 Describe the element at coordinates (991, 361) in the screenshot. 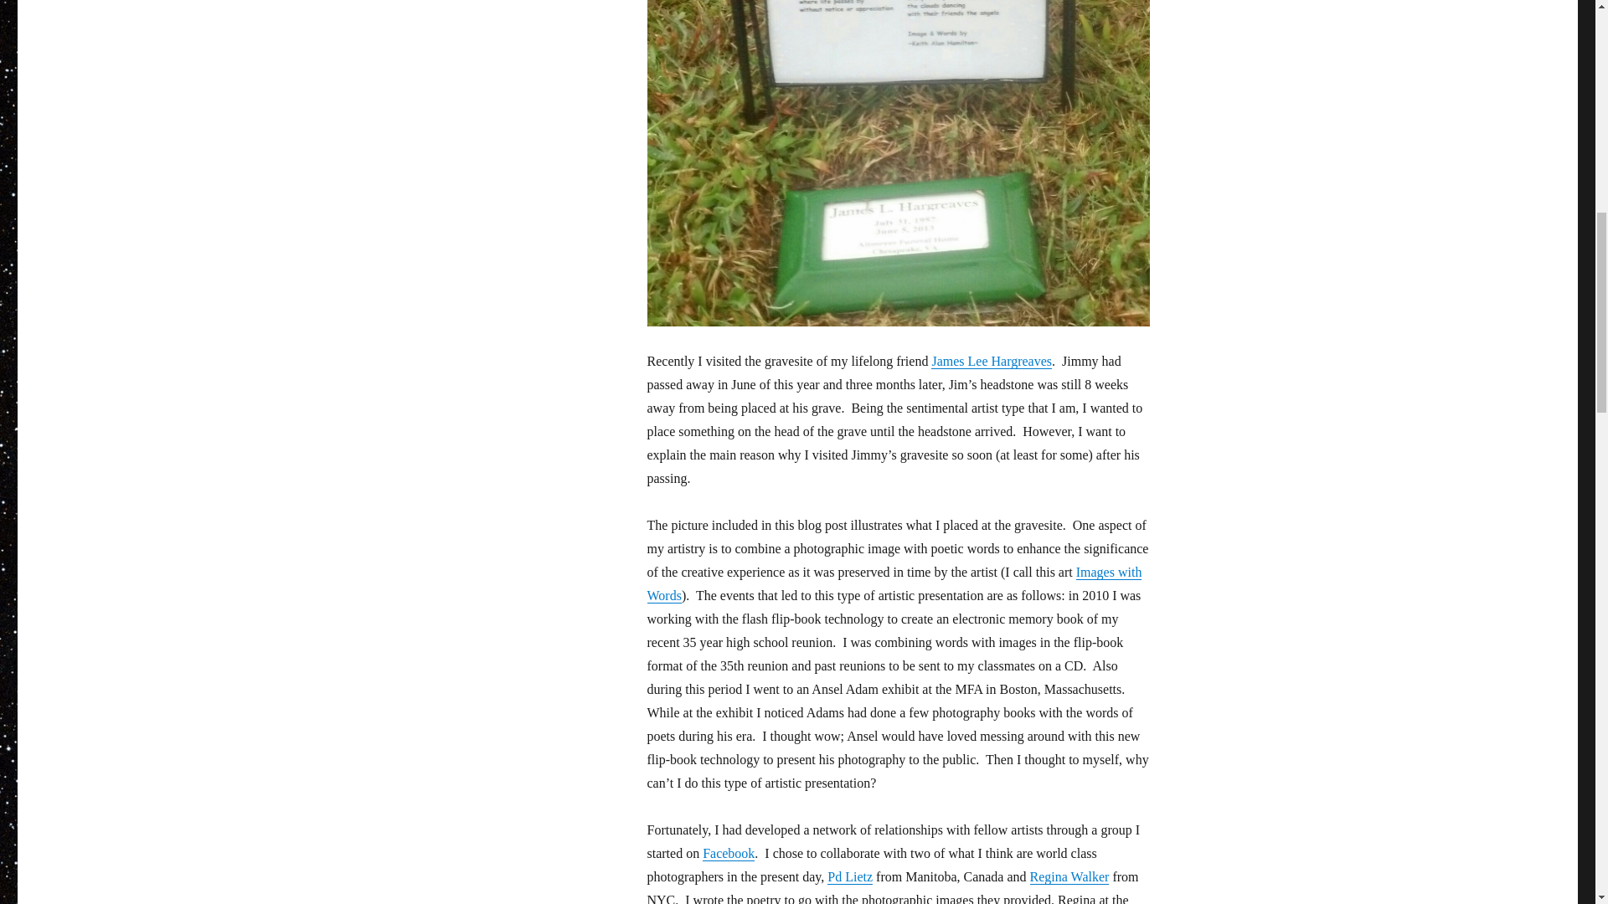

I see `James Lee Hargreaves` at that location.